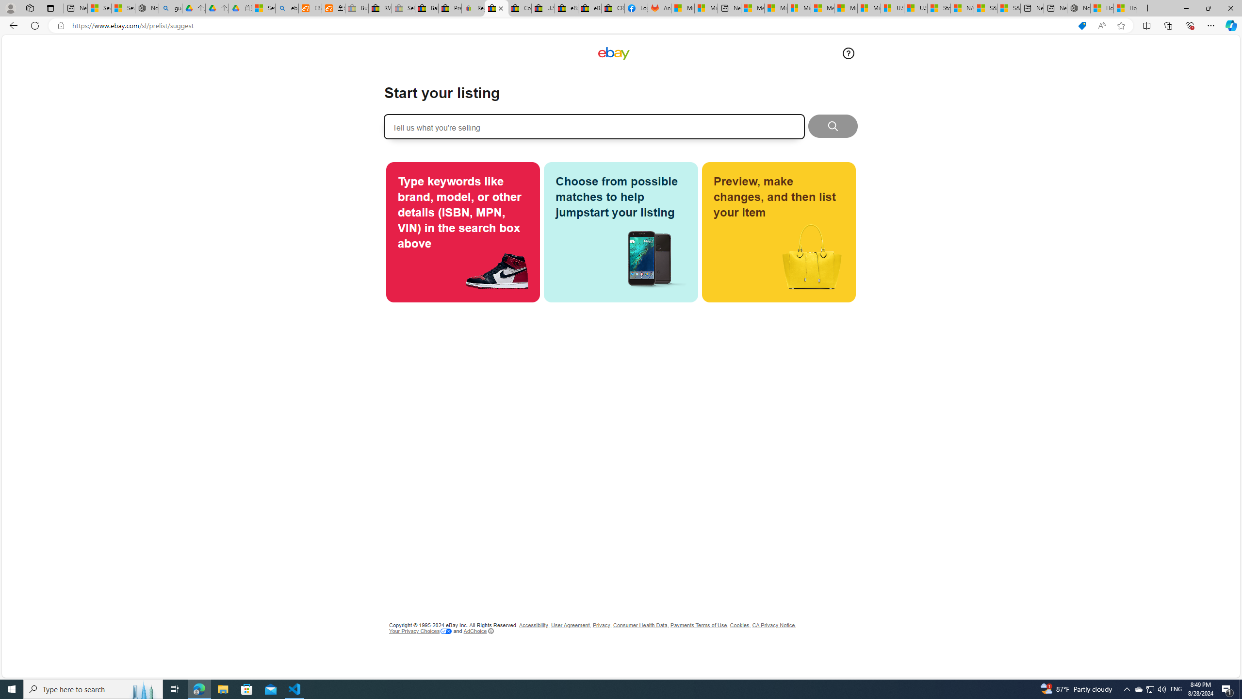  What do you see at coordinates (520, 8) in the screenshot?
I see `Consumer Health Data Privacy Policy - eBay Inc.` at bounding box center [520, 8].